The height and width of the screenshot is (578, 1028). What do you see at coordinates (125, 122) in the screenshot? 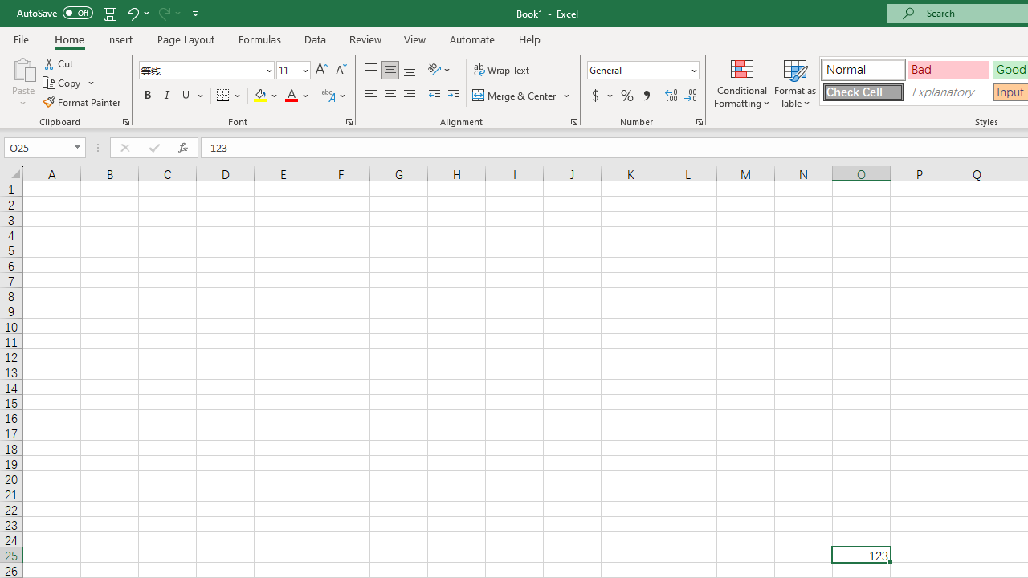
I see `Office Clipboard...` at bounding box center [125, 122].